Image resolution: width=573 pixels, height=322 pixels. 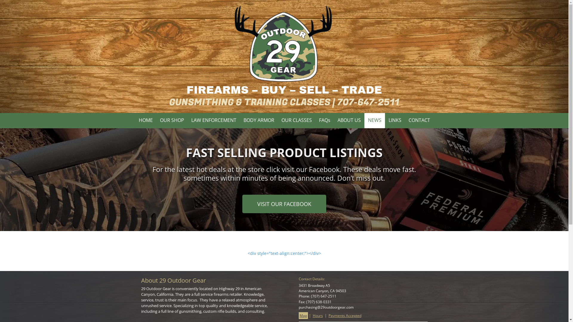 What do you see at coordinates (326, 307) in the screenshot?
I see `purchasing@29outdoorgear.com` at bounding box center [326, 307].